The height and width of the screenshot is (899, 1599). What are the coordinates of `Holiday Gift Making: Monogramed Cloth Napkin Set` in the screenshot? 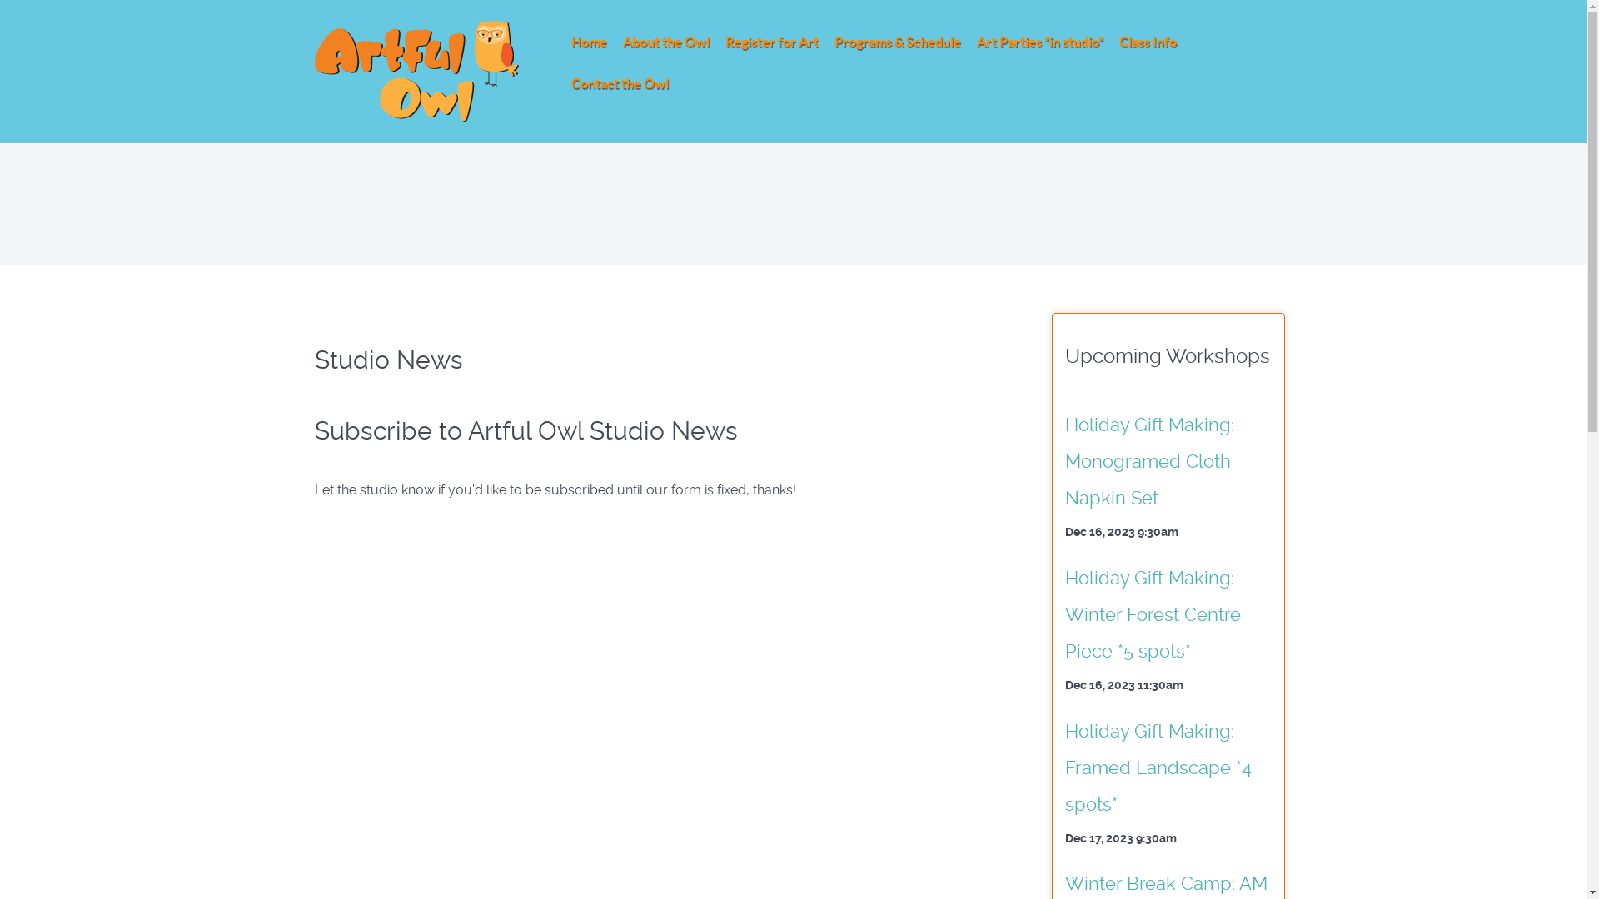 It's located at (1149, 461).